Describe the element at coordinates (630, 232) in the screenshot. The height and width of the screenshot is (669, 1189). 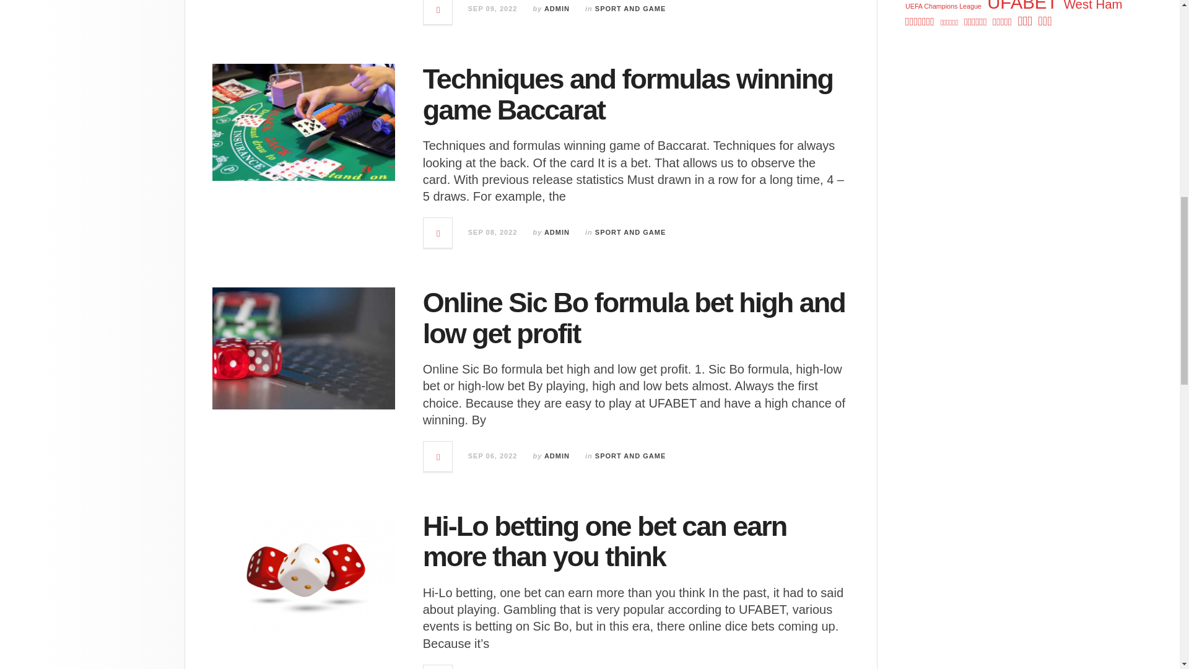
I see `SPORT AND GAME` at that location.